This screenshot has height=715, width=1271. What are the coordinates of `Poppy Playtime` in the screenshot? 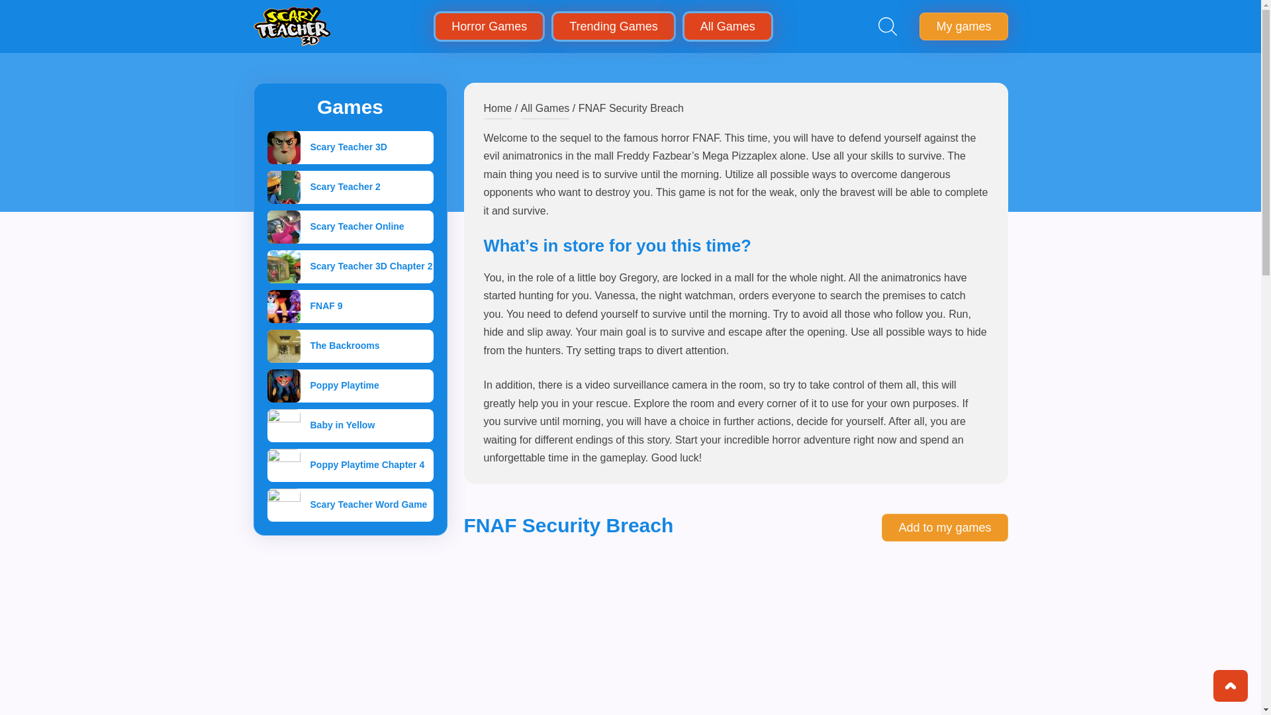 It's located at (350, 386).